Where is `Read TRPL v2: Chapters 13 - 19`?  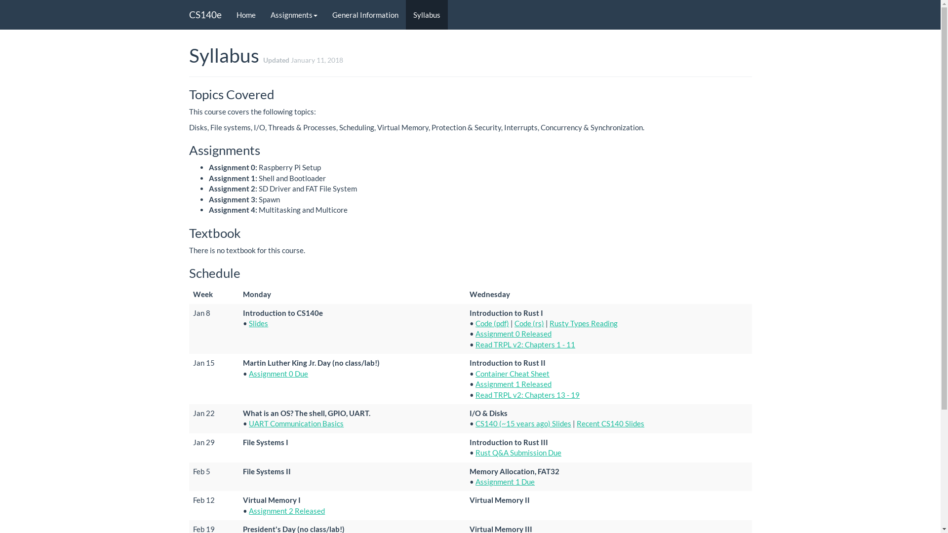
Read TRPL v2: Chapters 13 - 19 is located at coordinates (527, 395).